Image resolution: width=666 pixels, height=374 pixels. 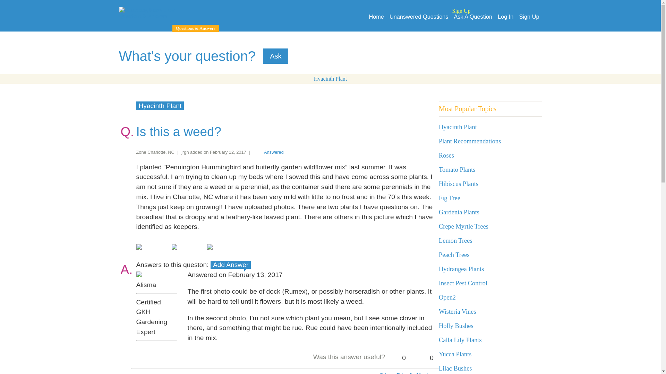 What do you see at coordinates (463, 226) in the screenshot?
I see `Crepe Myrtle Trees` at bounding box center [463, 226].